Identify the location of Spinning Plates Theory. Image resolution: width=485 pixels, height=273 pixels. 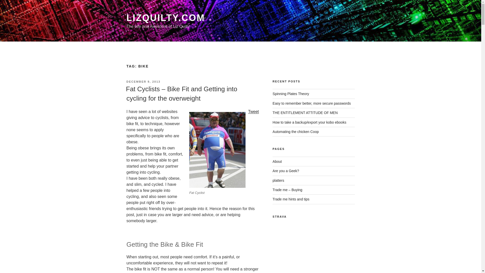
(291, 94).